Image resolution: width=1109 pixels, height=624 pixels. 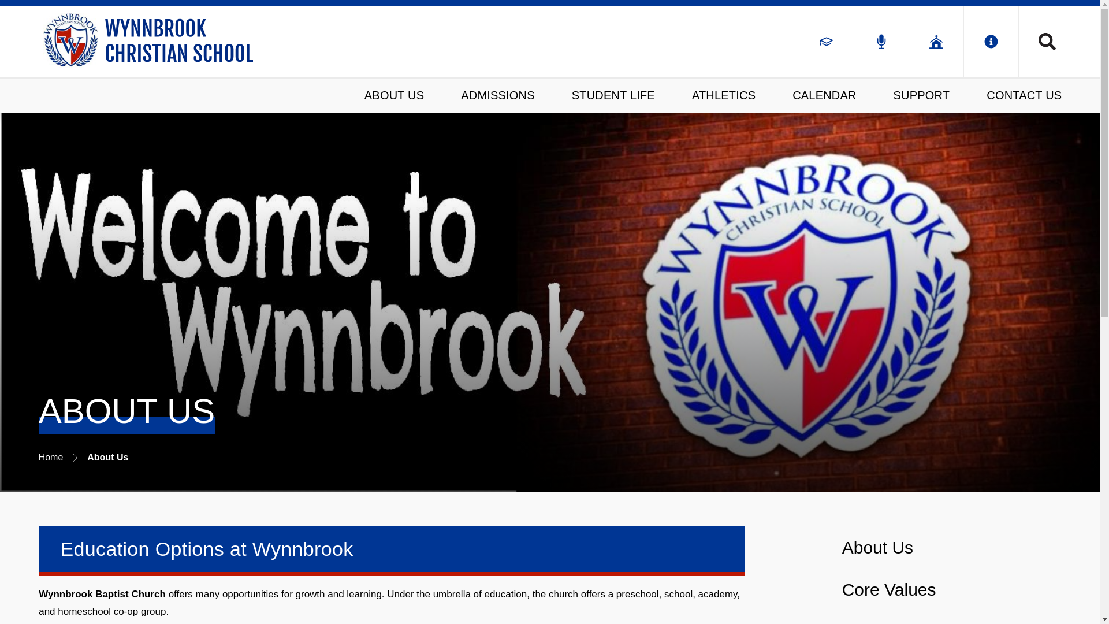 I want to click on STUDENT LIFE, so click(x=613, y=96).